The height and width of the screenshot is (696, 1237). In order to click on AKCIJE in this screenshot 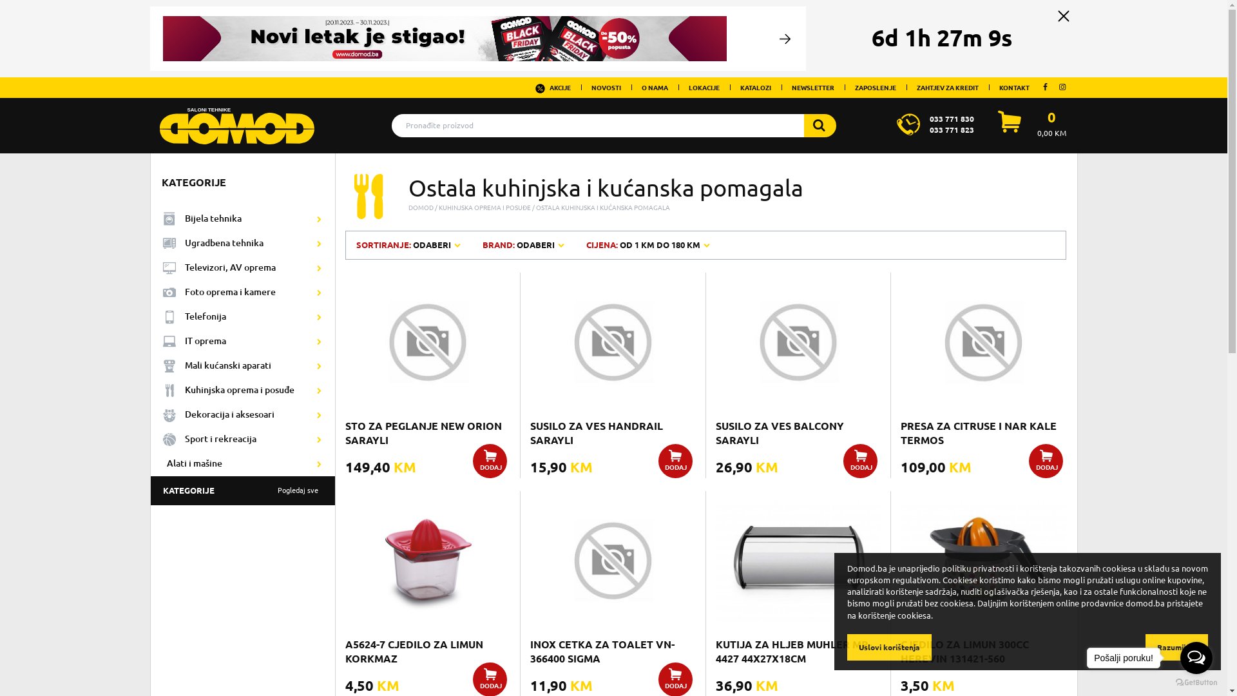, I will do `click(553, 88)`.